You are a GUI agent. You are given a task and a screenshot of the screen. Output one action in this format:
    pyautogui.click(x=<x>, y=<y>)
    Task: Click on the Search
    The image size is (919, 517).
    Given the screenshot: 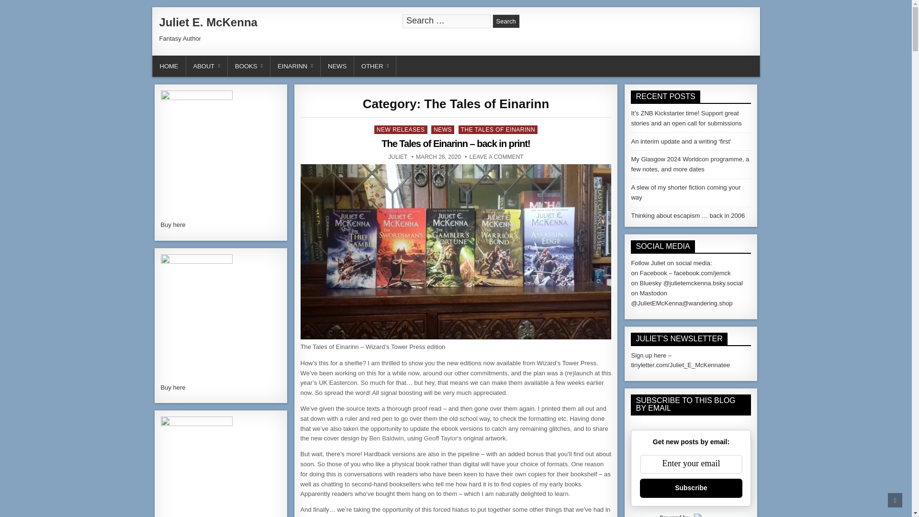 What is the action you would take?
    pyautogui.click(x=506, y=21)
    